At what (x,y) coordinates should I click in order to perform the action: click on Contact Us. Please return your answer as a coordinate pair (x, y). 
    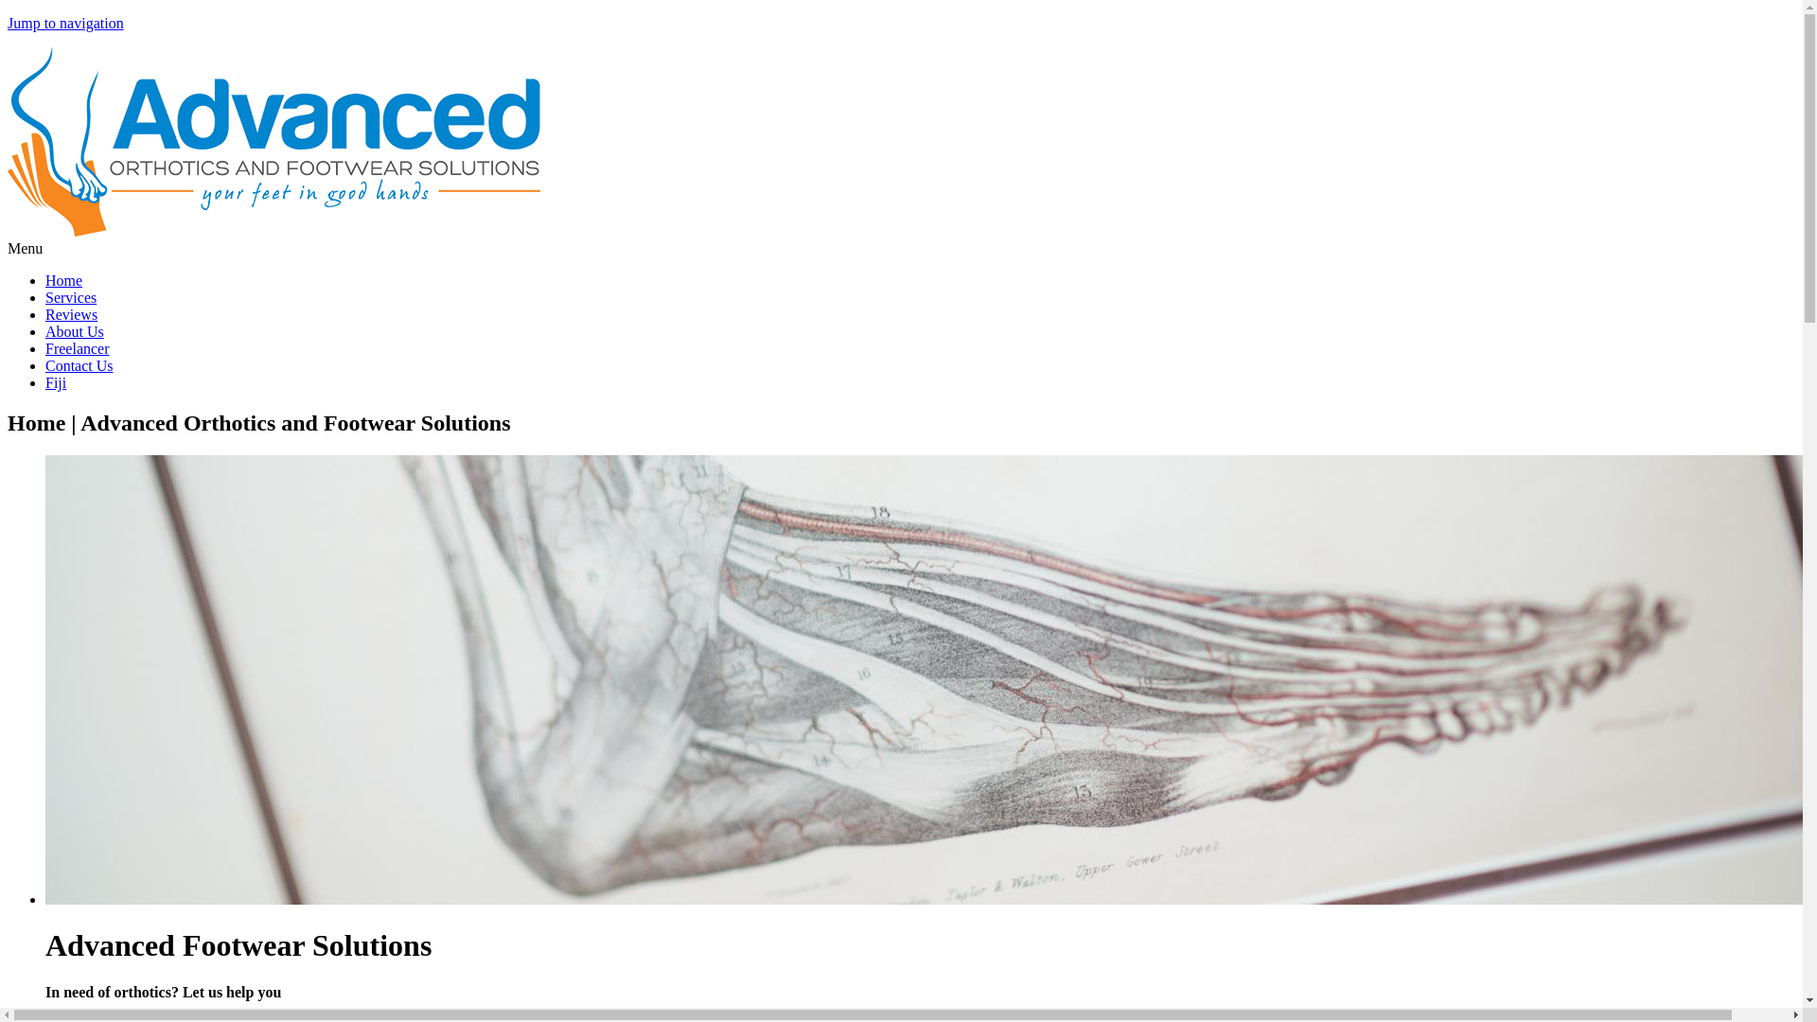
    Looking at the image, I should click on (79, 365).